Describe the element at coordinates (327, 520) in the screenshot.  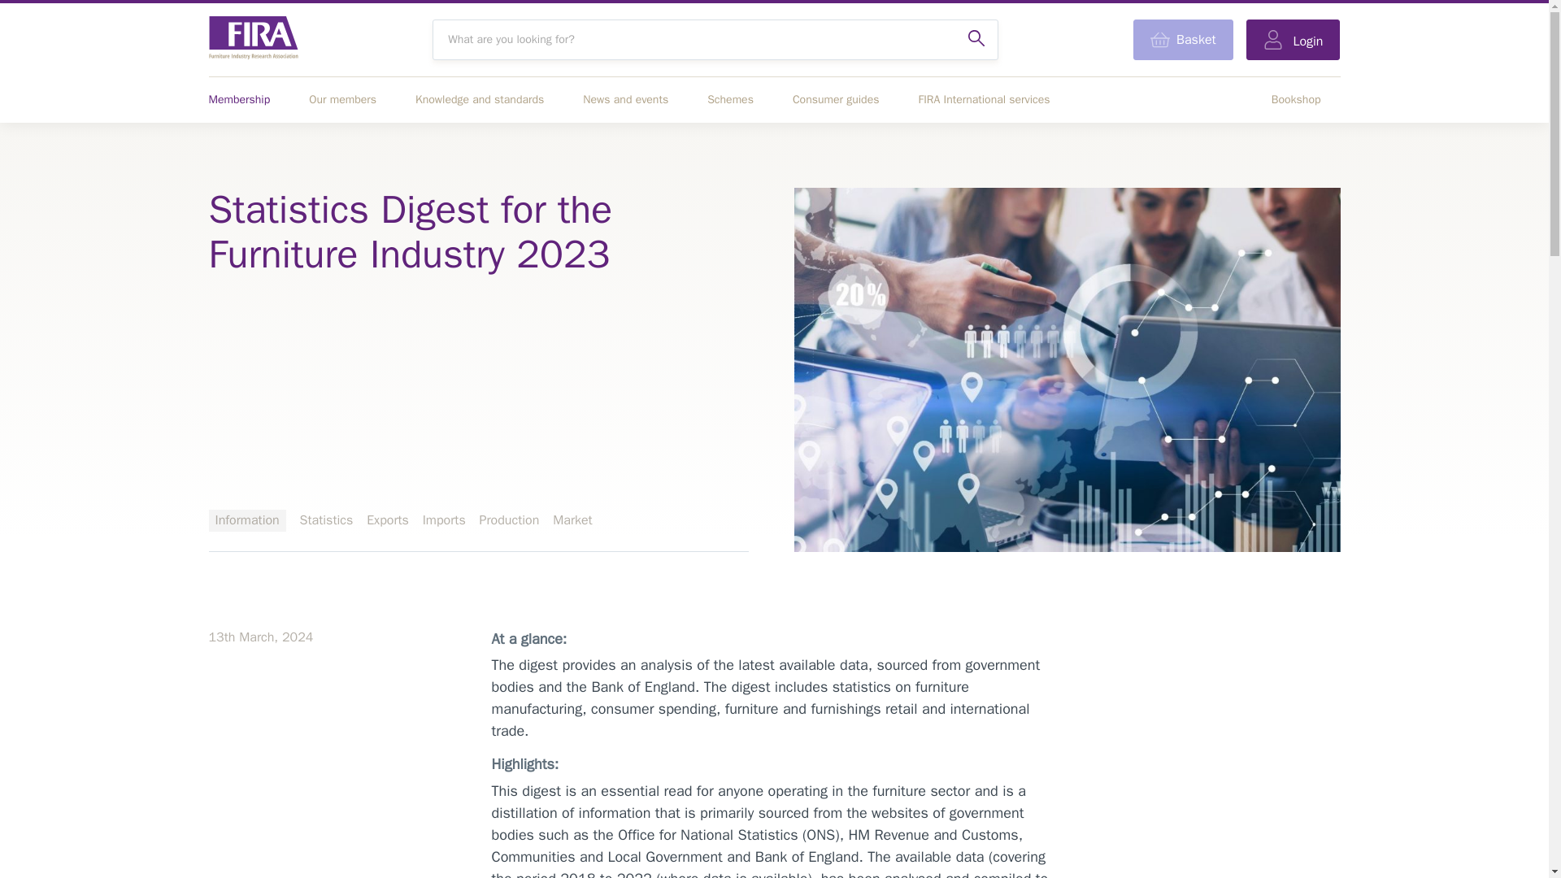
I see `Statistics` at that location.